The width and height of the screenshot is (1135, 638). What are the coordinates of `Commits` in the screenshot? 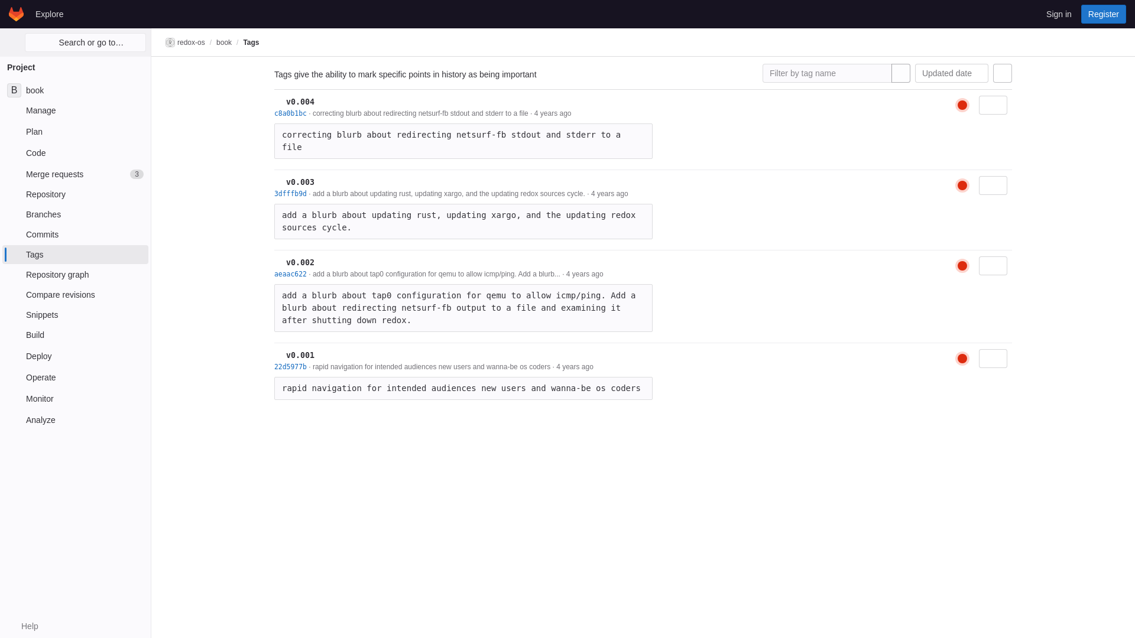 It's located at (75, 234).